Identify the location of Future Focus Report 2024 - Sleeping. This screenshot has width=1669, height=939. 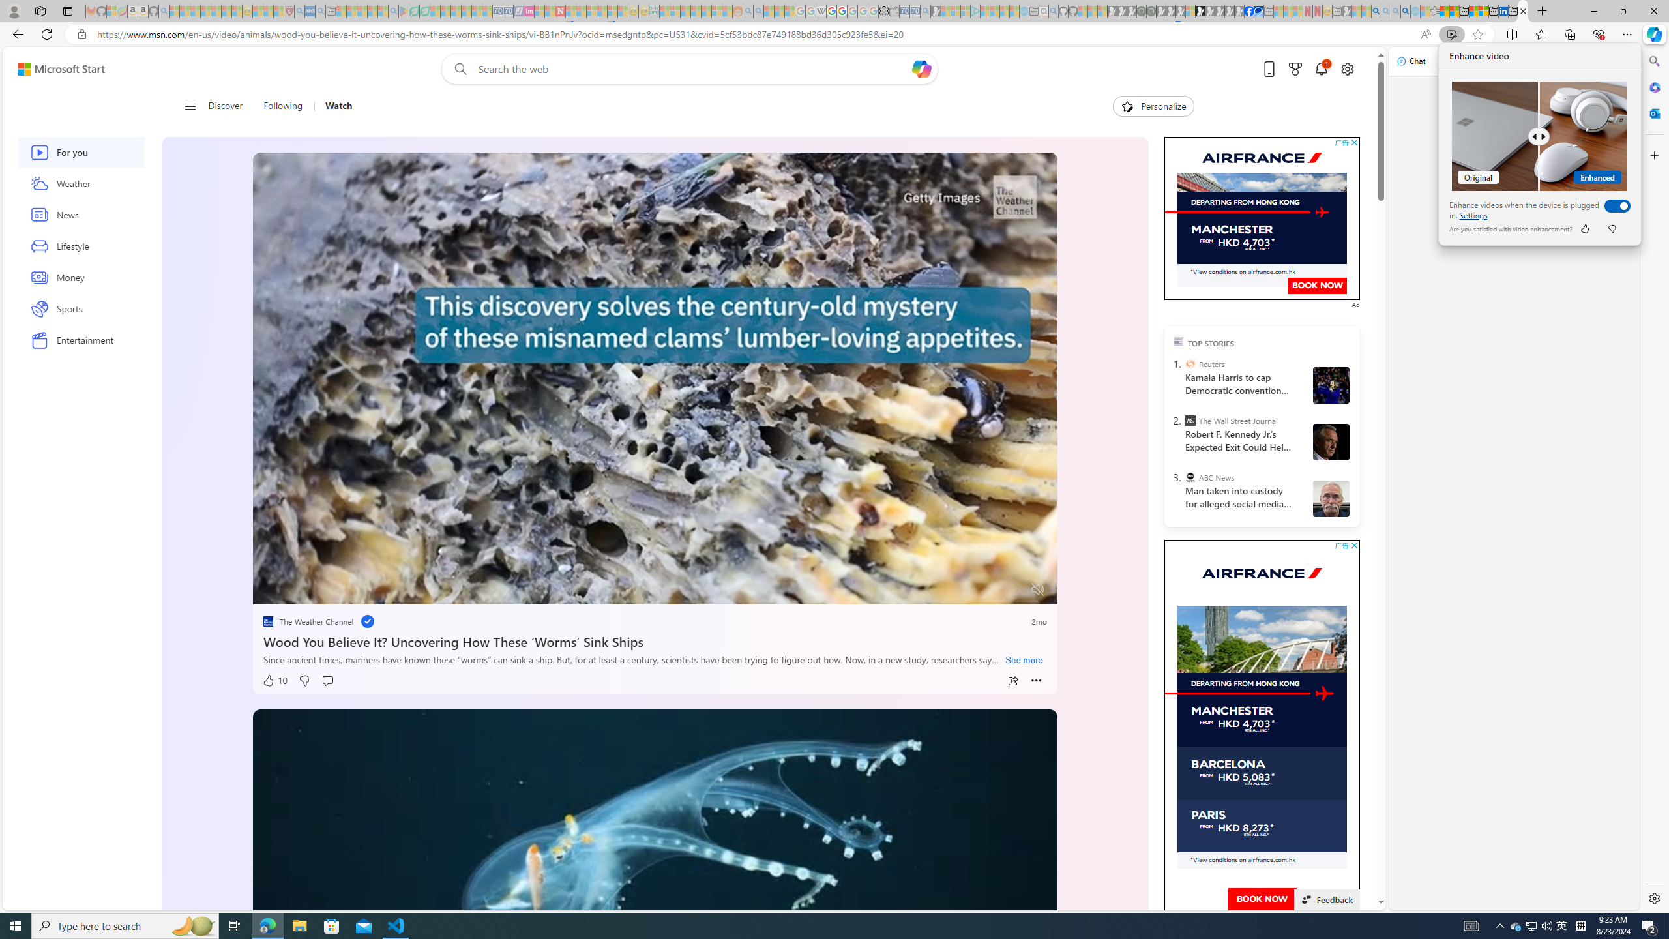
(1151, 11).